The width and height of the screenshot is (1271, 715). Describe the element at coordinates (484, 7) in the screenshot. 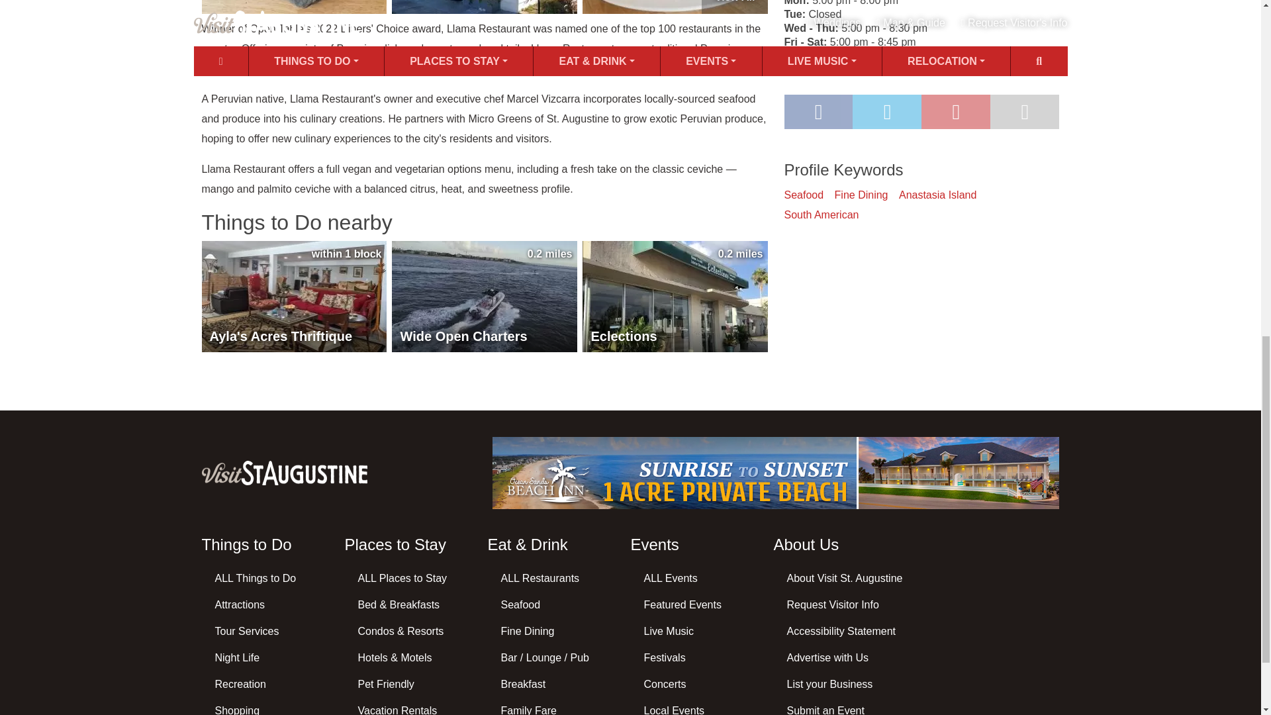

I see `The exterior for Llama on A1A in St. Augustine.` at that location.